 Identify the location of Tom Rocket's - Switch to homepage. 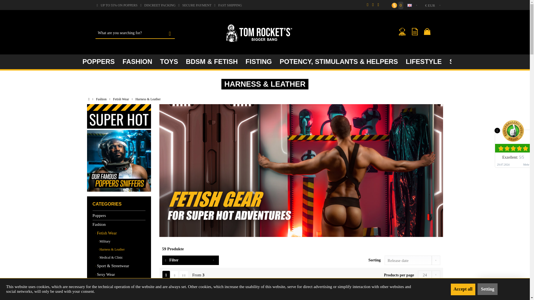
(259, 33).